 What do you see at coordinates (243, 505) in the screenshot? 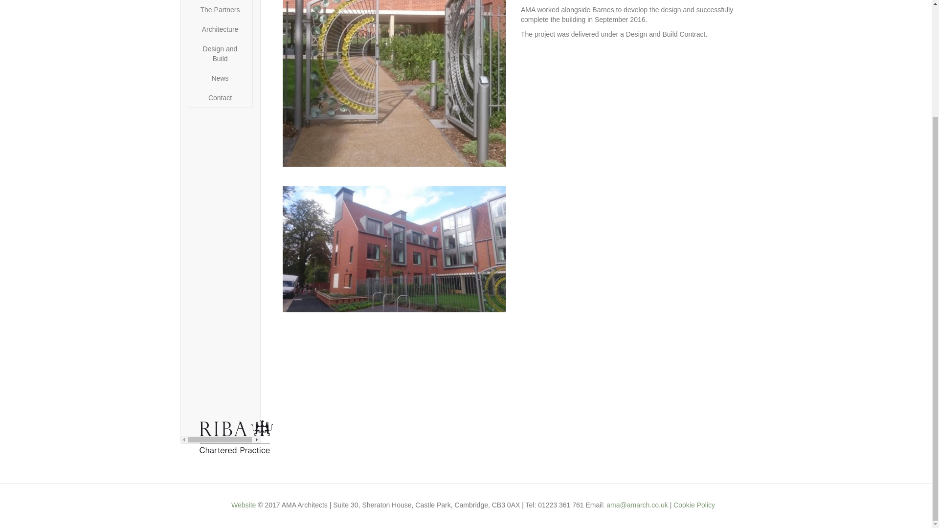
I see `Website` at bounding box center [243, 505].